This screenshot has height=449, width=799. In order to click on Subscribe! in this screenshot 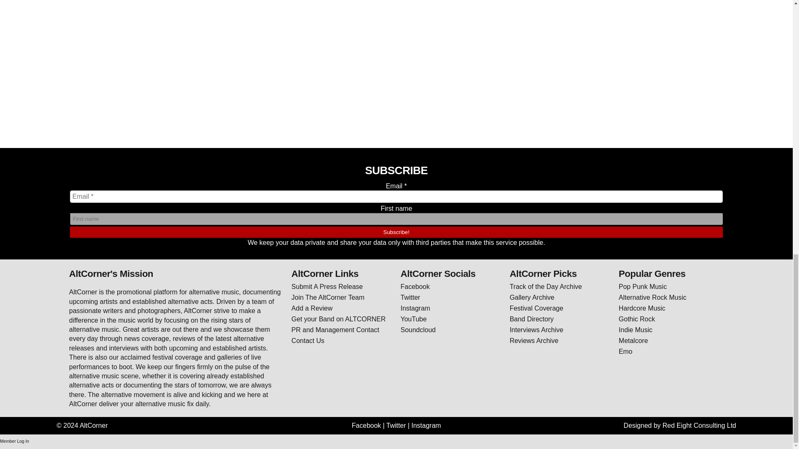, I will do `click(396, 232)`.